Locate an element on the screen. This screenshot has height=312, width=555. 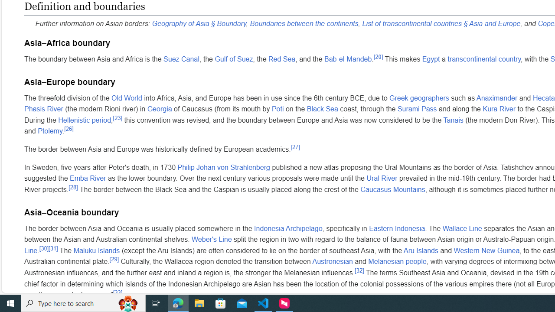
[20] is located at coordinates (378, 56).